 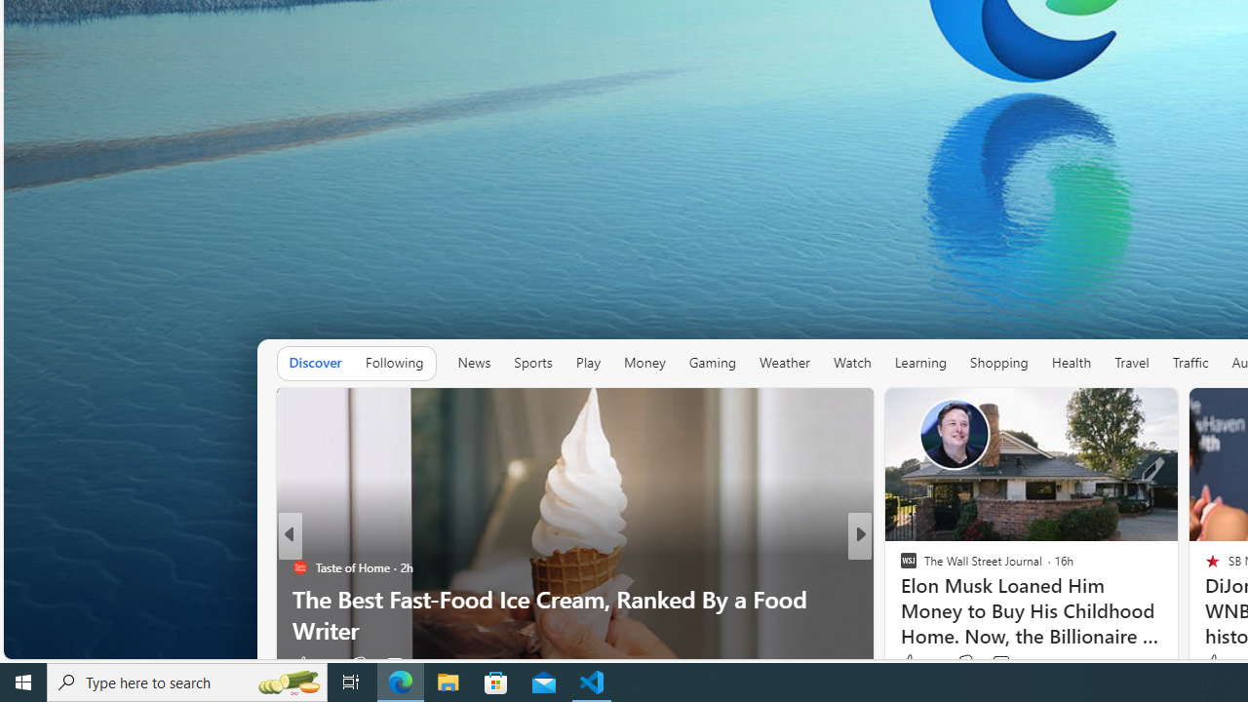 I want to click on View comments 10 Comment, so click(x=996, y=664).